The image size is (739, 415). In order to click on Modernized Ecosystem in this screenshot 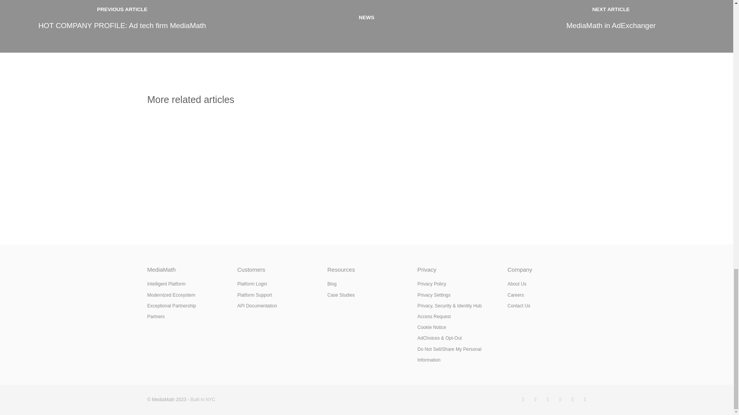, I will do `click(610, 26)`.